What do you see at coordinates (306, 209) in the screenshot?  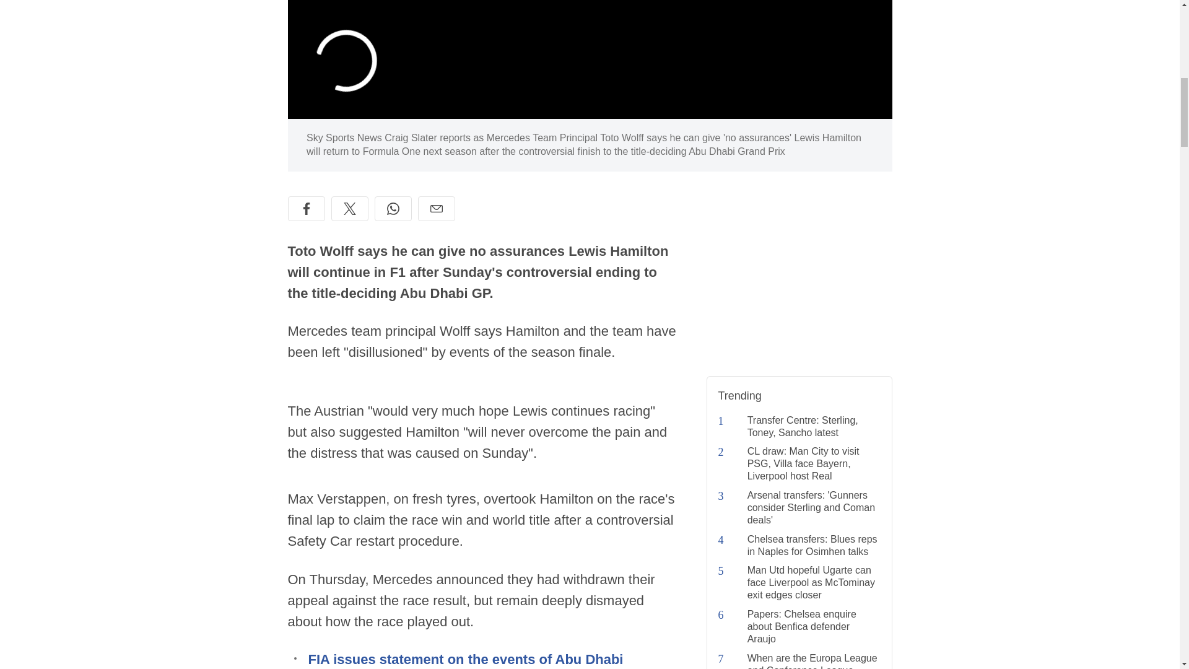 I see `Share on Facebook` at bounding box center [306, 209].